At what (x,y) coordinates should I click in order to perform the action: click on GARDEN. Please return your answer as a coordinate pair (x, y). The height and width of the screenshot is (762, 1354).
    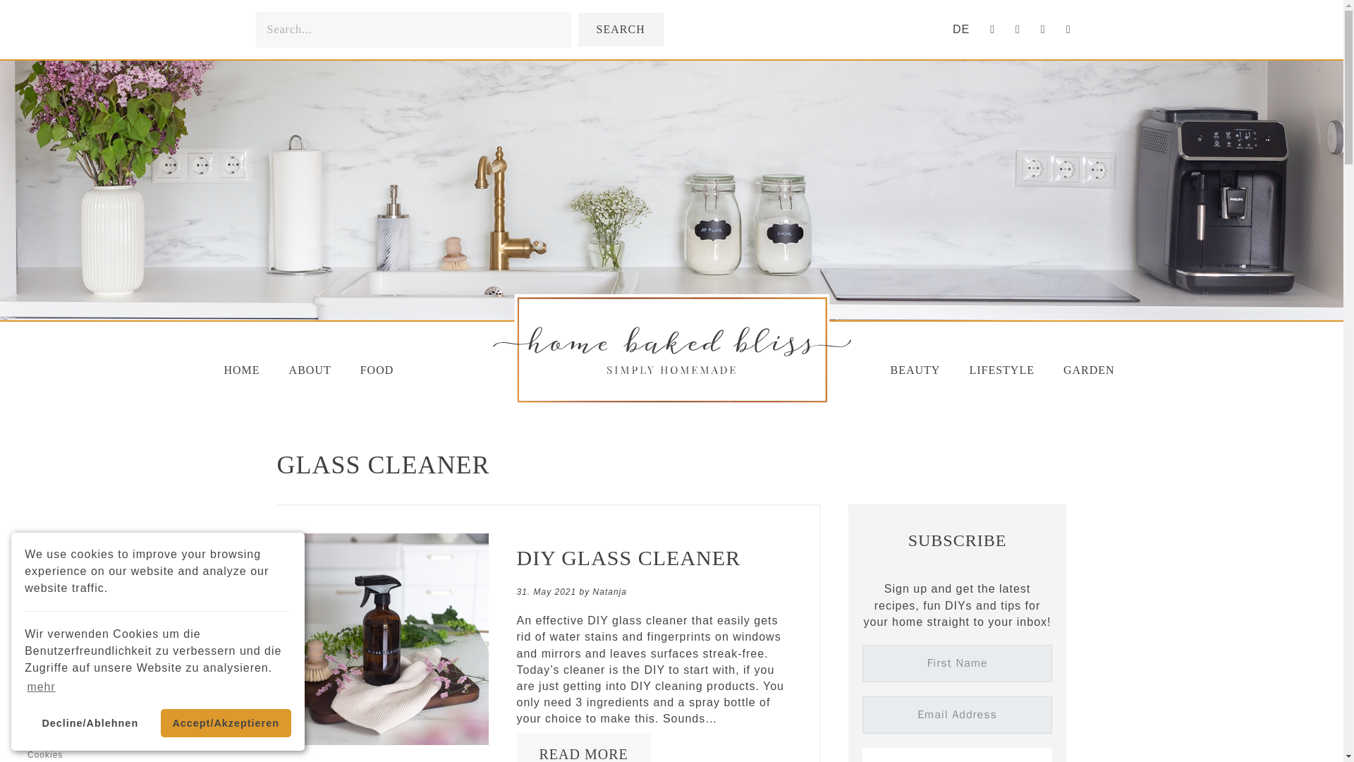
    Looking at the image, I should click on (1089, 370).